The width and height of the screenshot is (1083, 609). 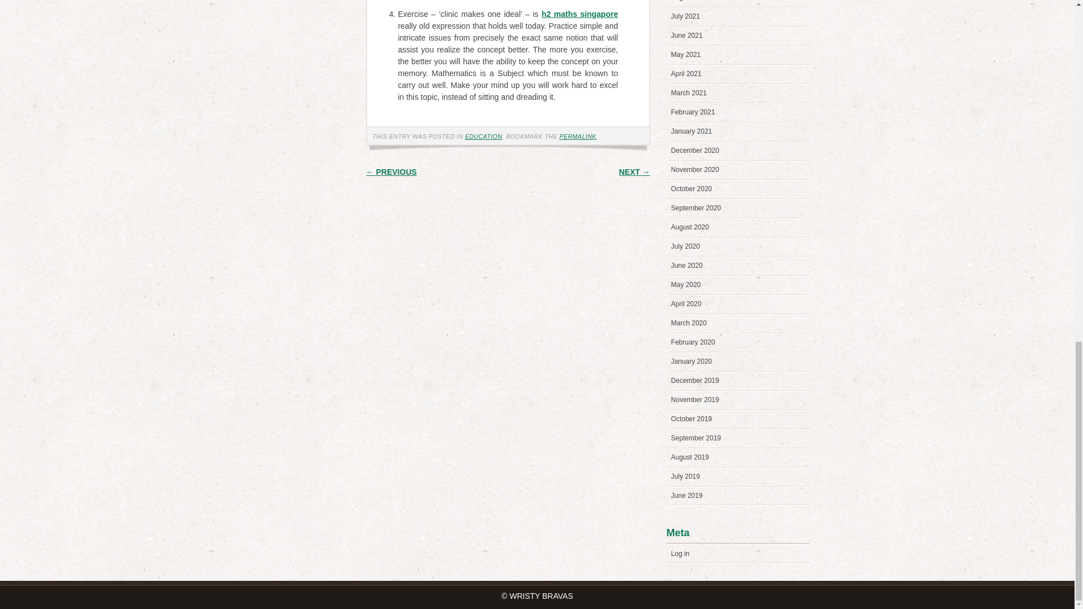 What do you see at coordinates (484, 136) in the screenshot?
I see `EDUCATION` at bounding box center [484, 136].